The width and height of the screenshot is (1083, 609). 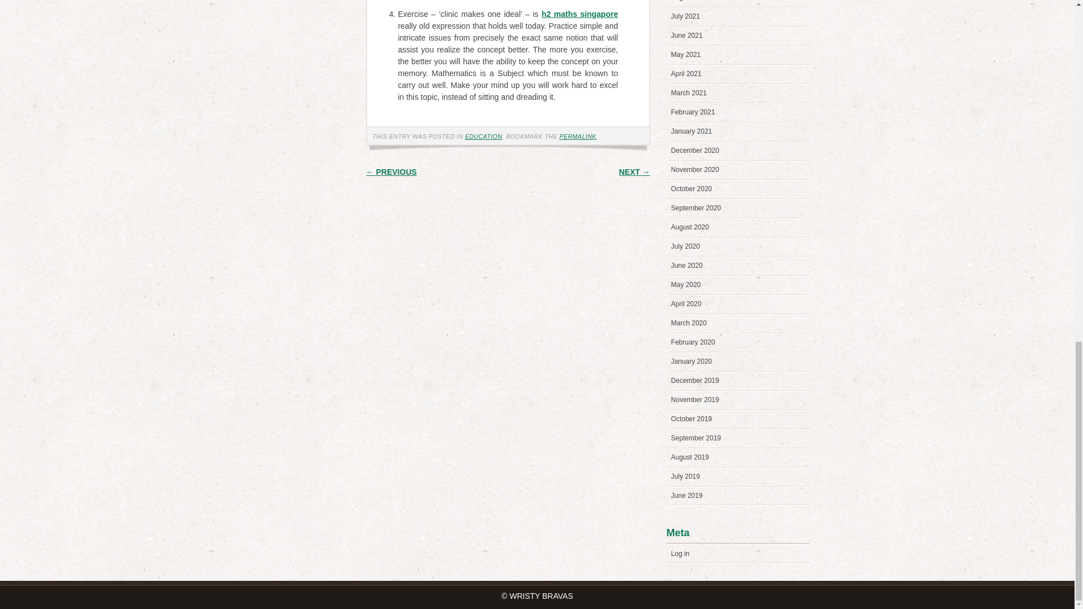 What do you see at coordinates (484, 136) in the screenshot?
I see `EDUCATION` at bounding box center [484, 136].